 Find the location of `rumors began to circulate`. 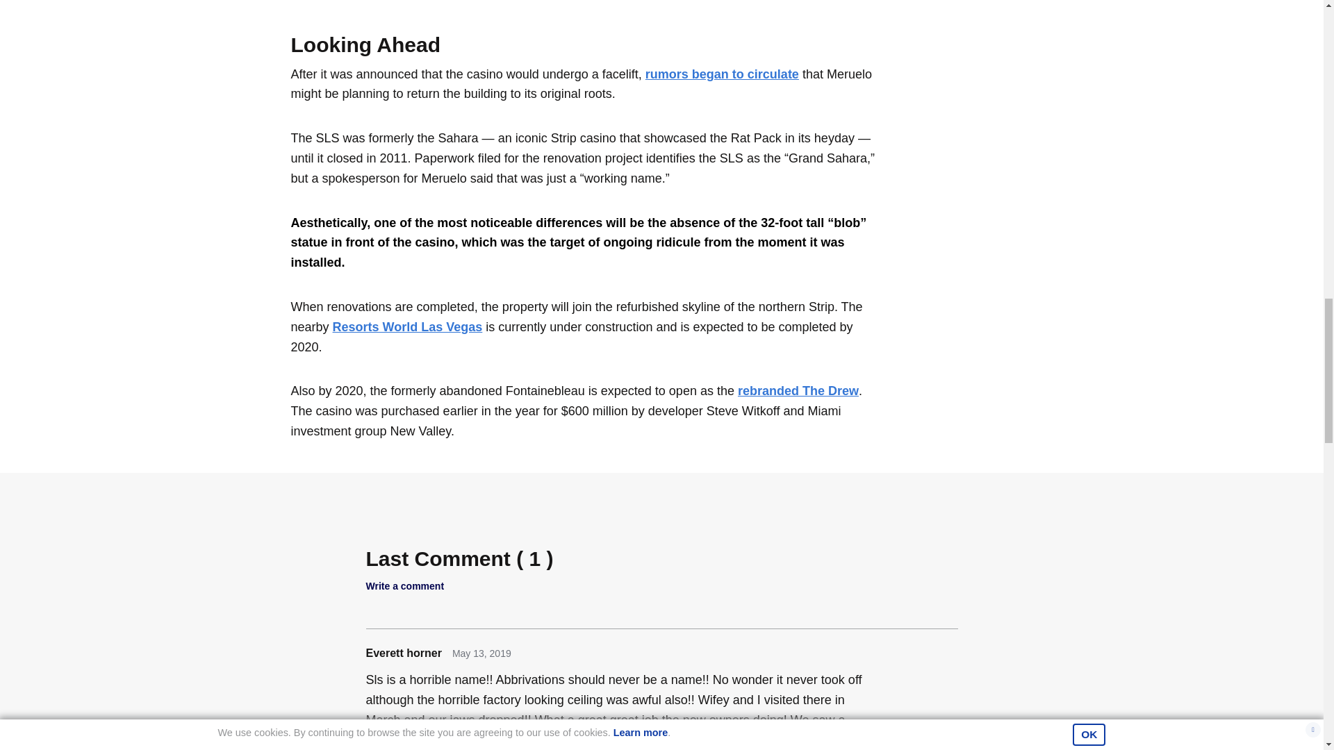

rumors began to circulate is located at coordinates (723, 74).